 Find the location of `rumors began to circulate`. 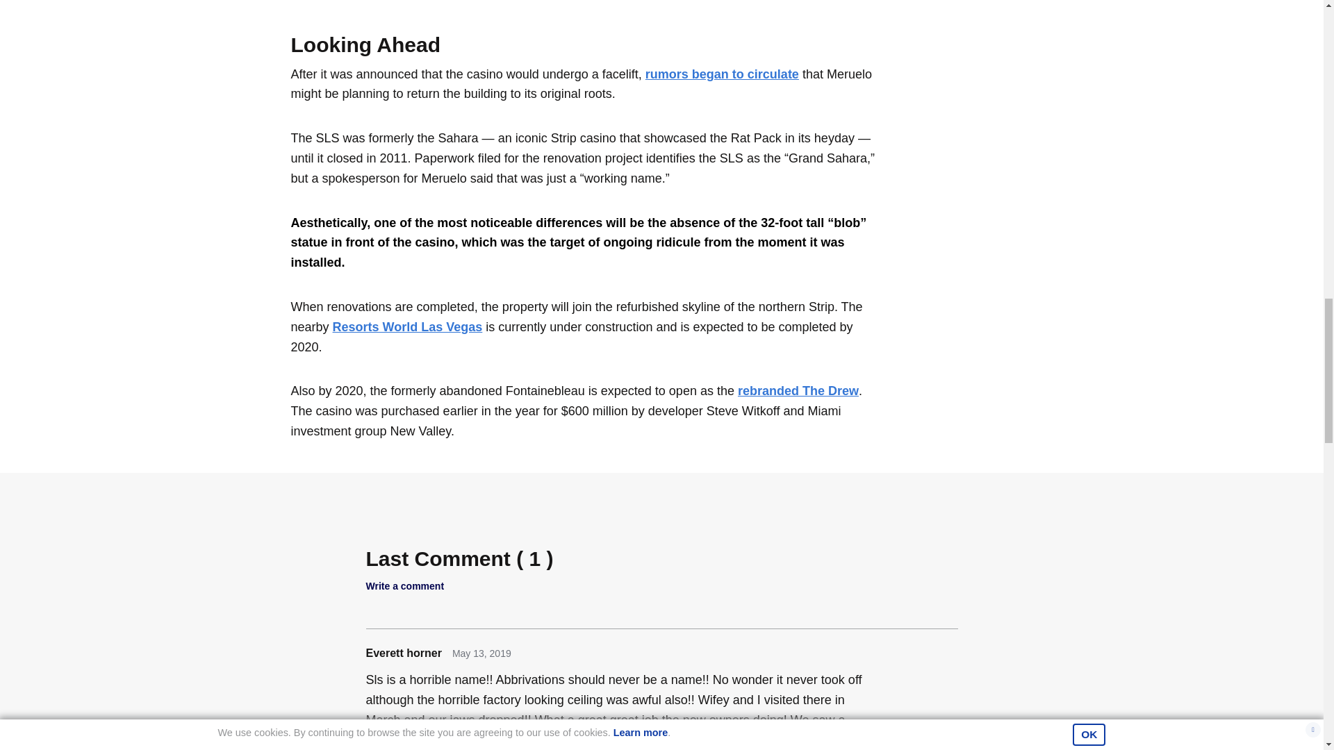

rumors began to circulate is located at coordinates (723, 74).